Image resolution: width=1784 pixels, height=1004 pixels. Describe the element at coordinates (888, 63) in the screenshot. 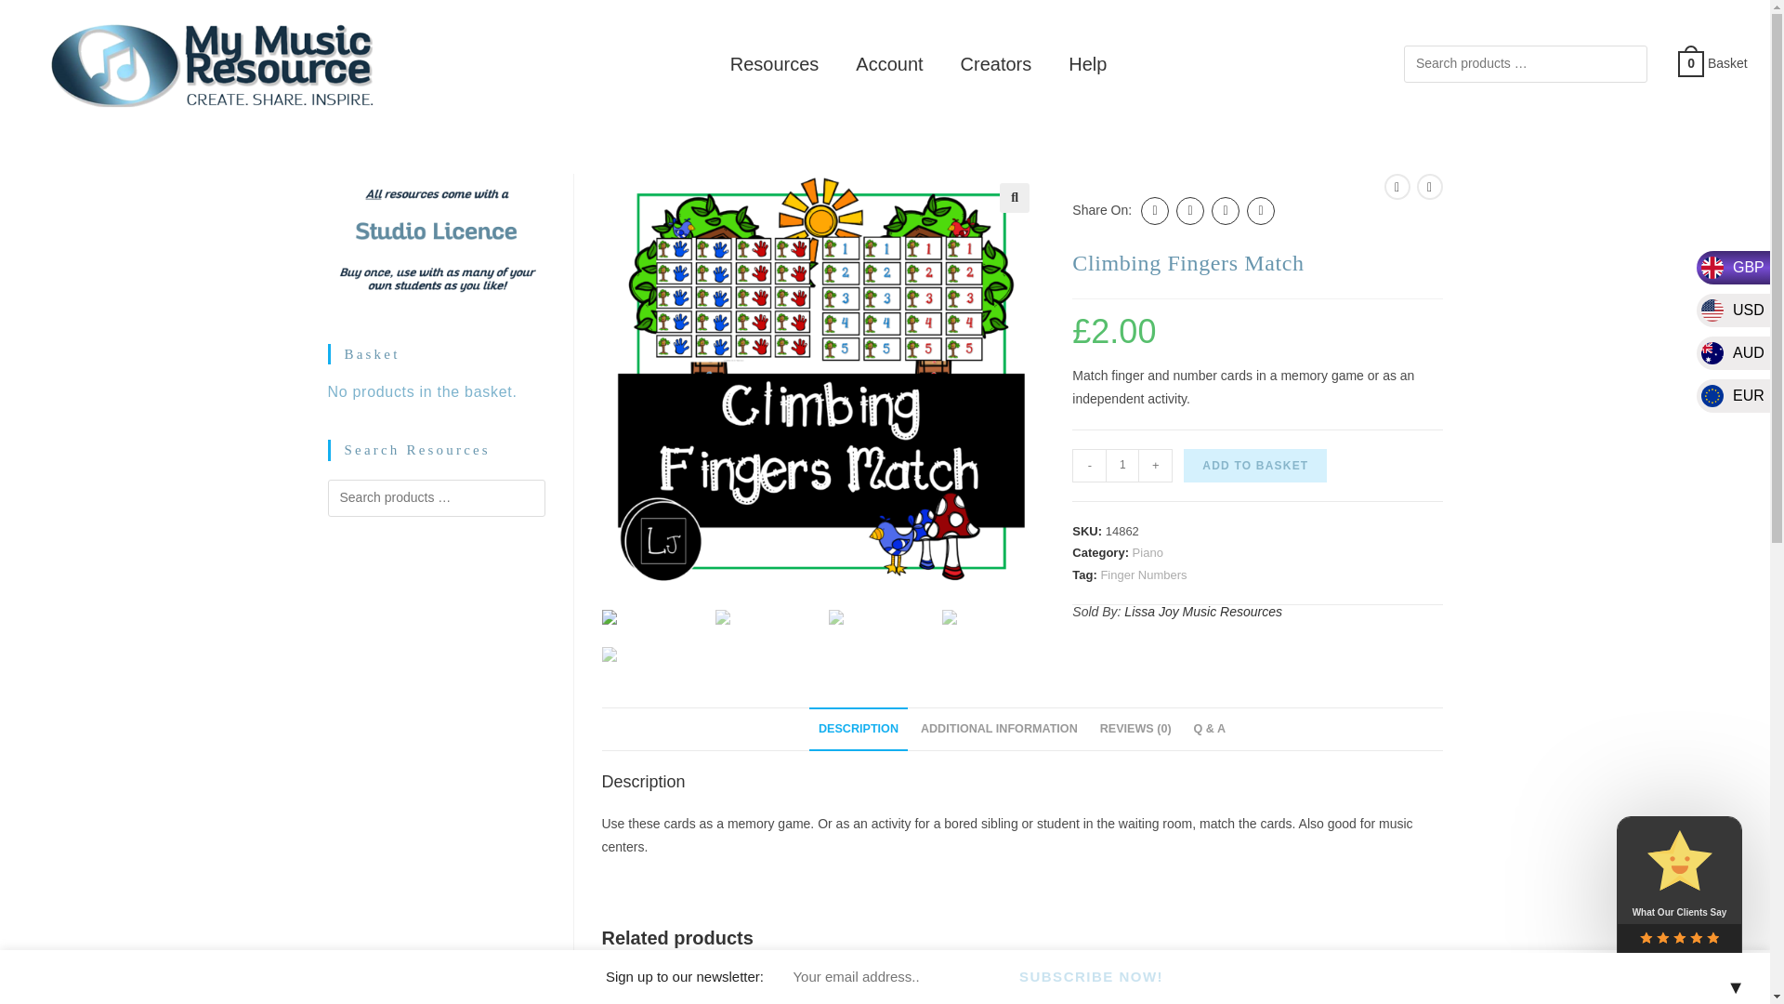

I see `Account` at that location.